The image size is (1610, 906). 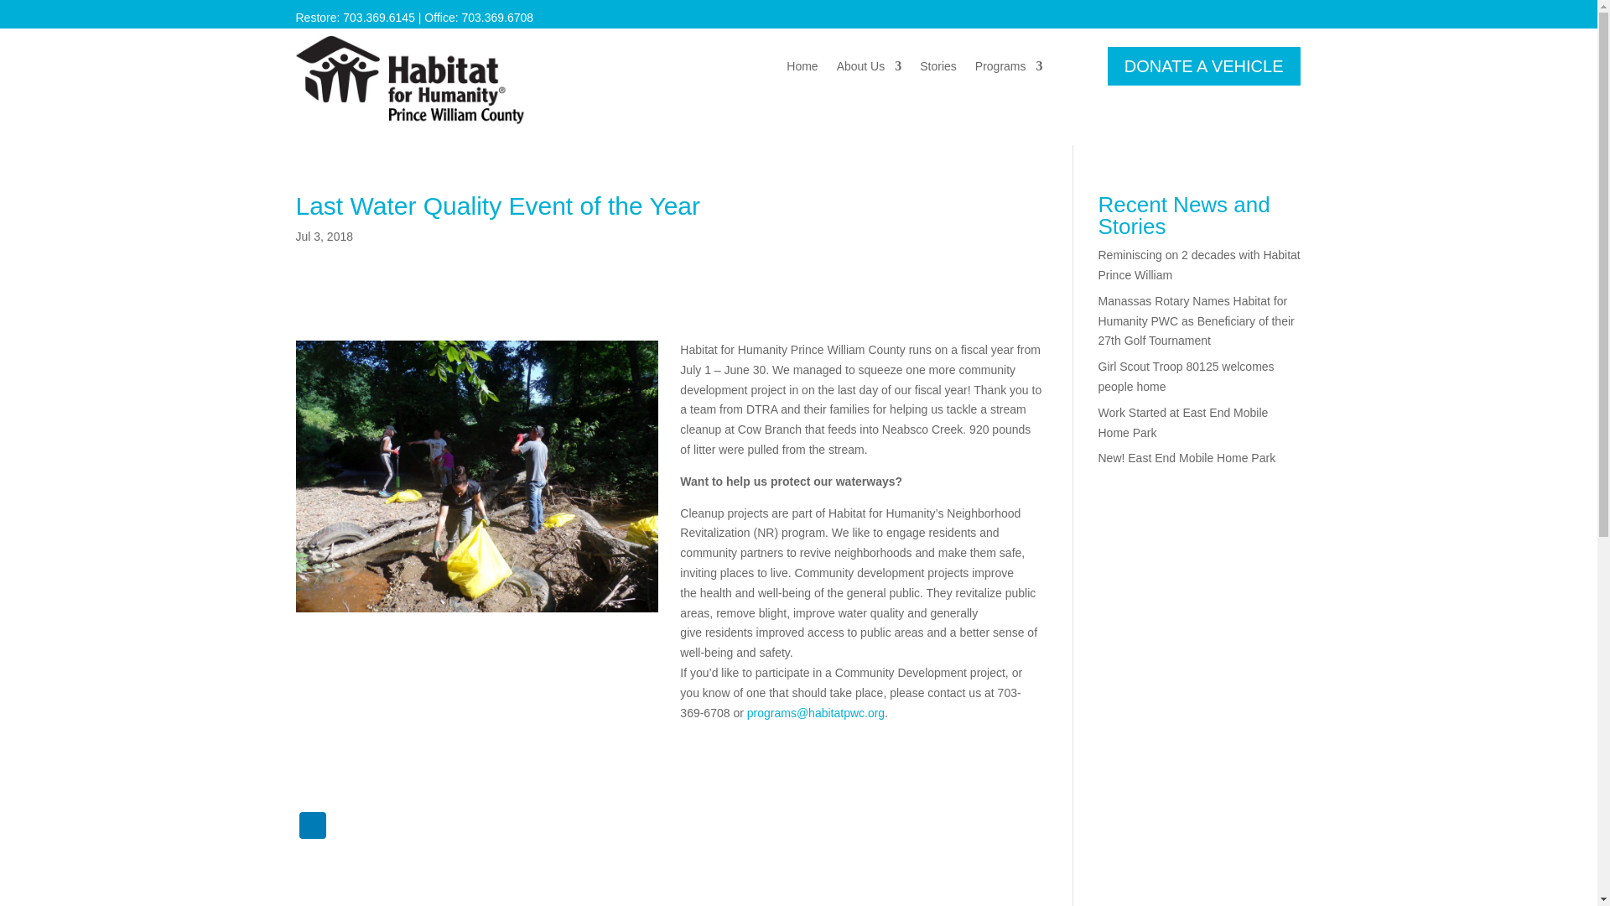 What do you see at coordinates (869, 69) in the screenshot?
I see `About Us` at bounding box center [869, 69].